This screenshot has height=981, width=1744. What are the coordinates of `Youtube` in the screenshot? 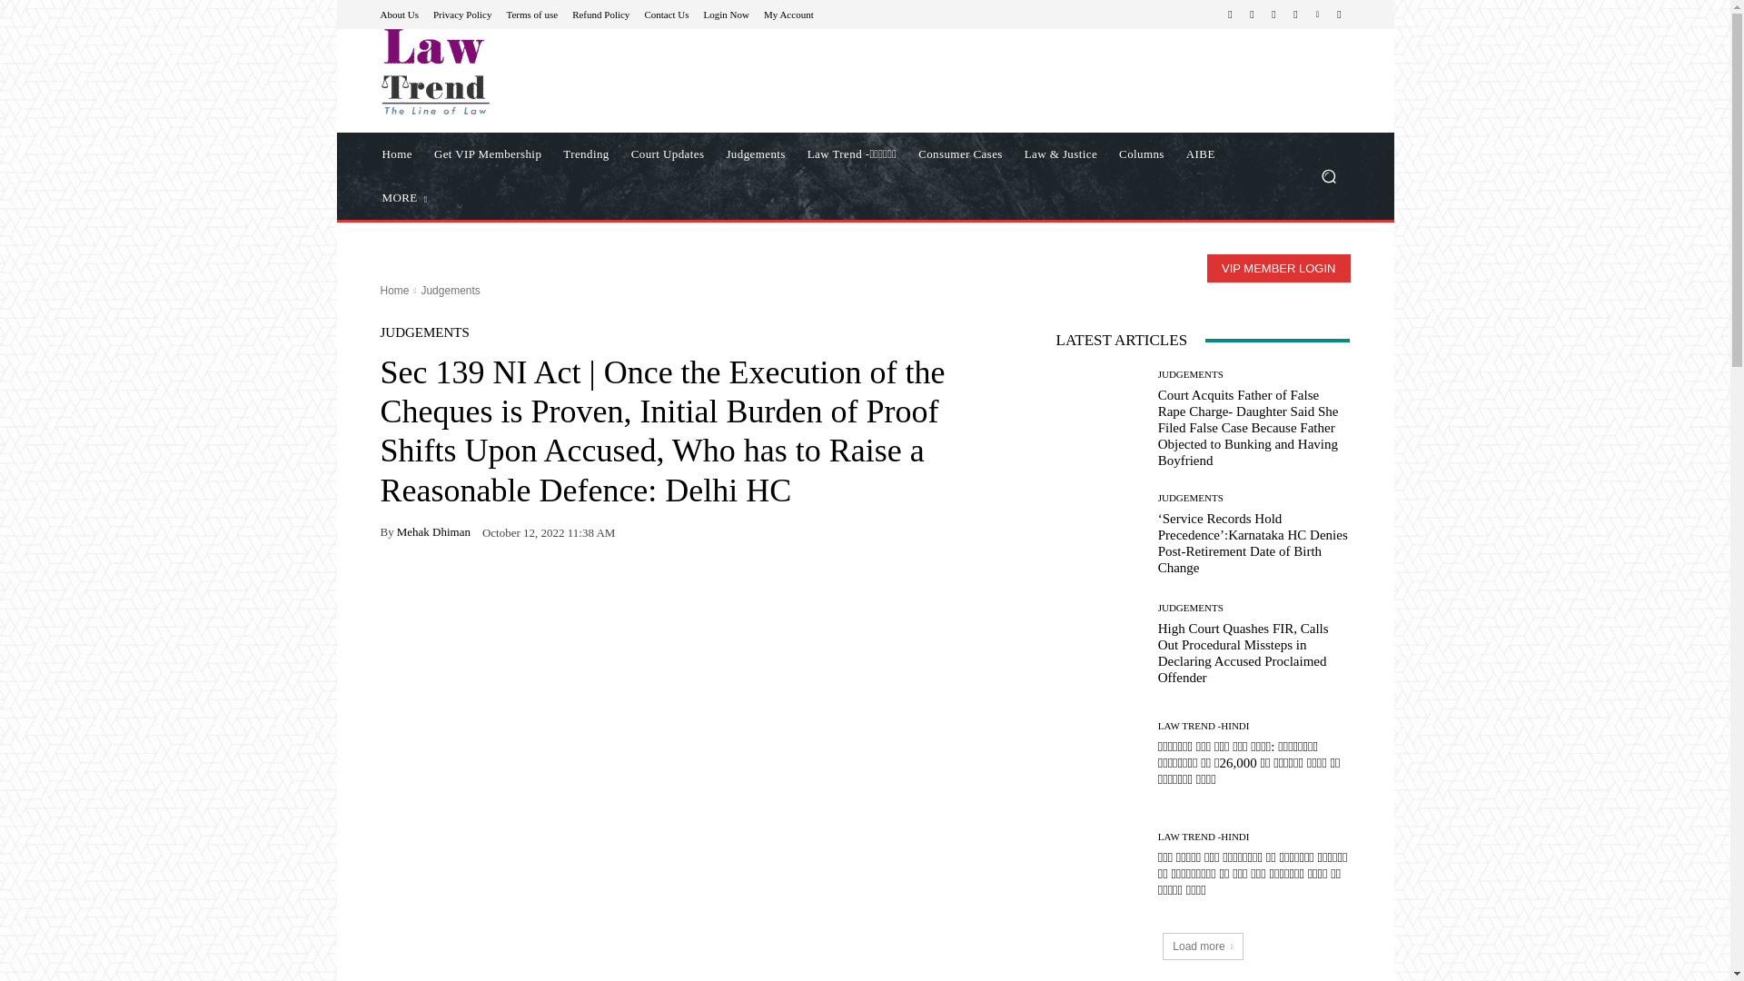 It's located at (1339, 15).